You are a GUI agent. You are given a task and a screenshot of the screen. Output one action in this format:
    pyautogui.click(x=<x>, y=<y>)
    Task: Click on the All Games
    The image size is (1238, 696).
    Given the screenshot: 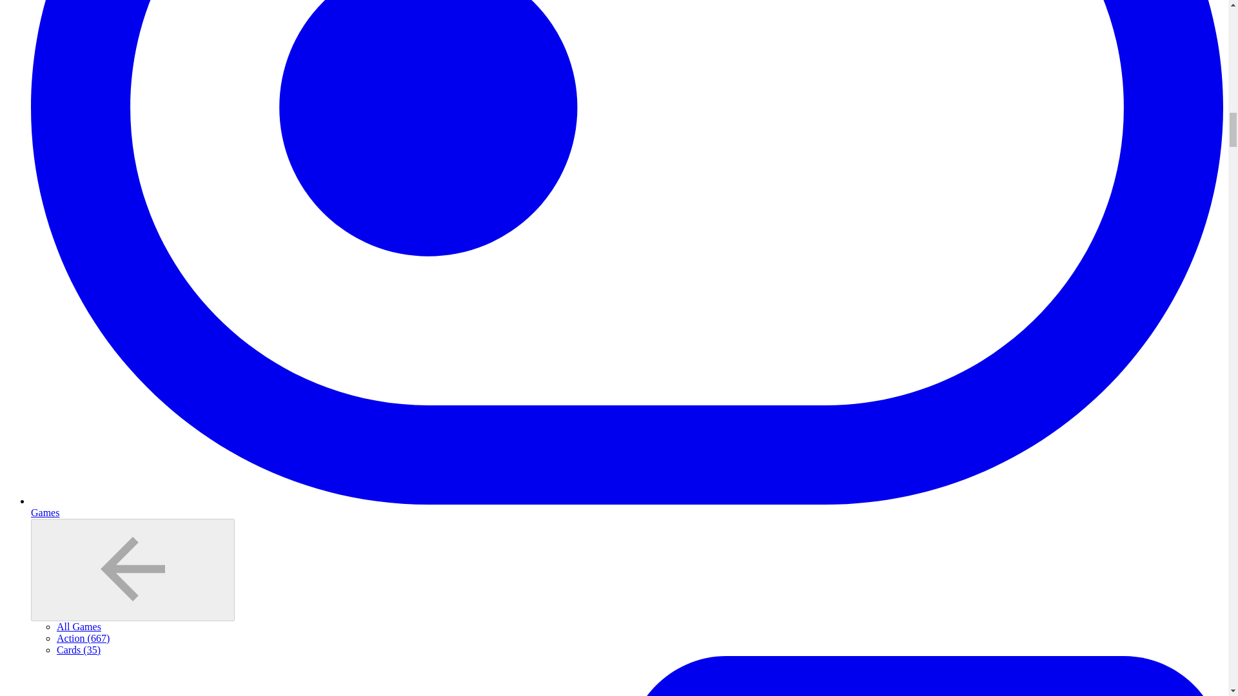 What is the action you would take?
    pyautogui.click(x=79, y=626)
    